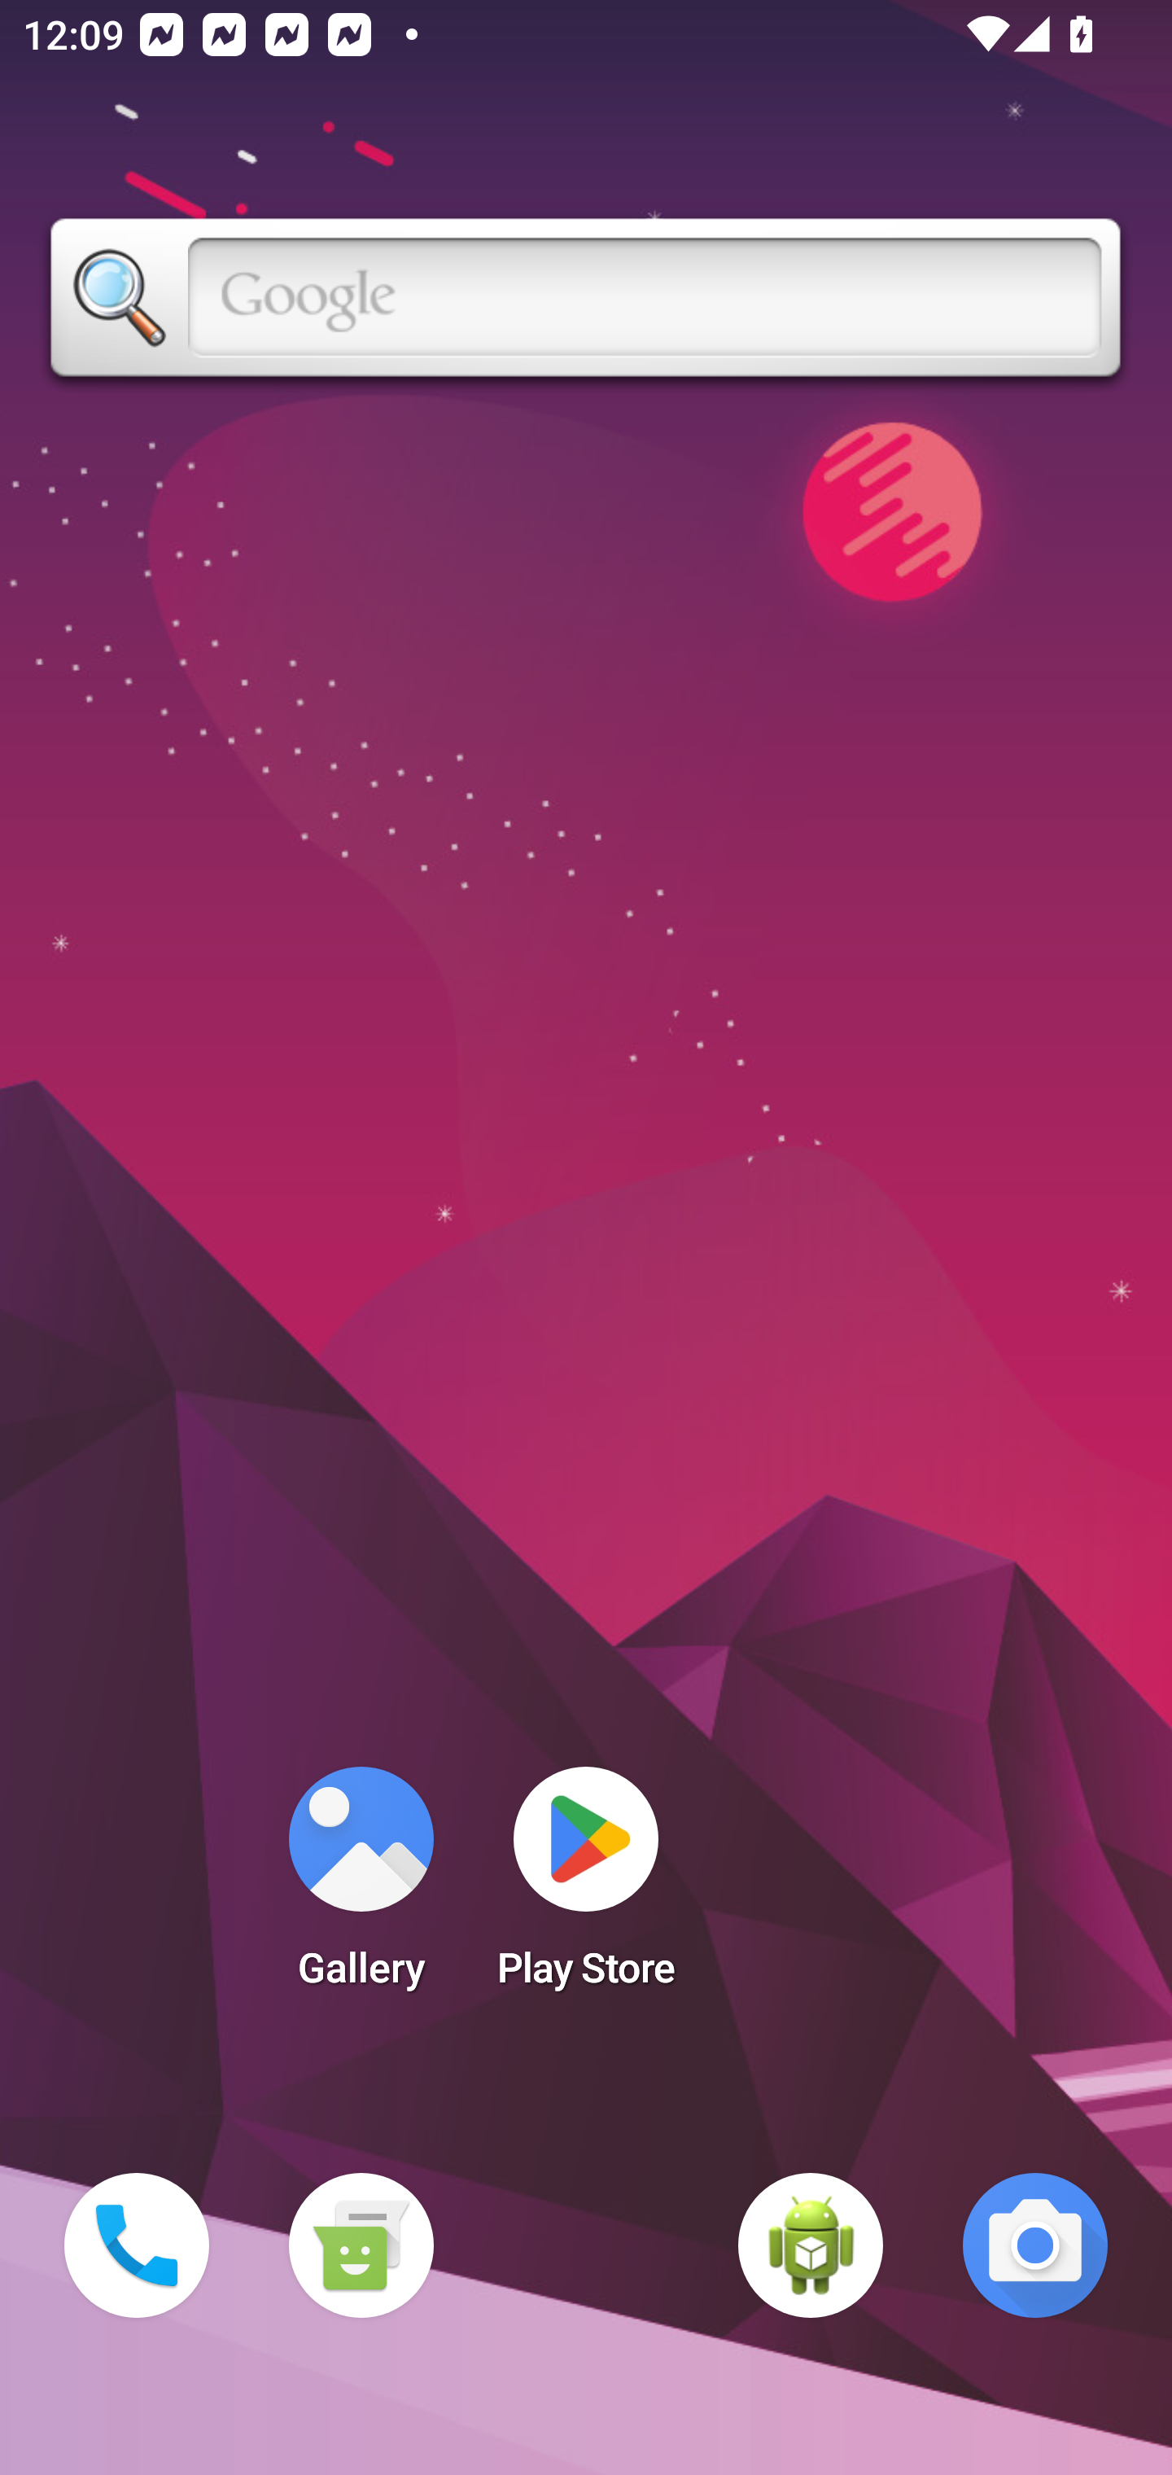 Image resolution: width=1172 pixels, height=2475 pixels. Describe the element at coordinates (586, 1887) in the screenshot. I see `Play Store` at that location.